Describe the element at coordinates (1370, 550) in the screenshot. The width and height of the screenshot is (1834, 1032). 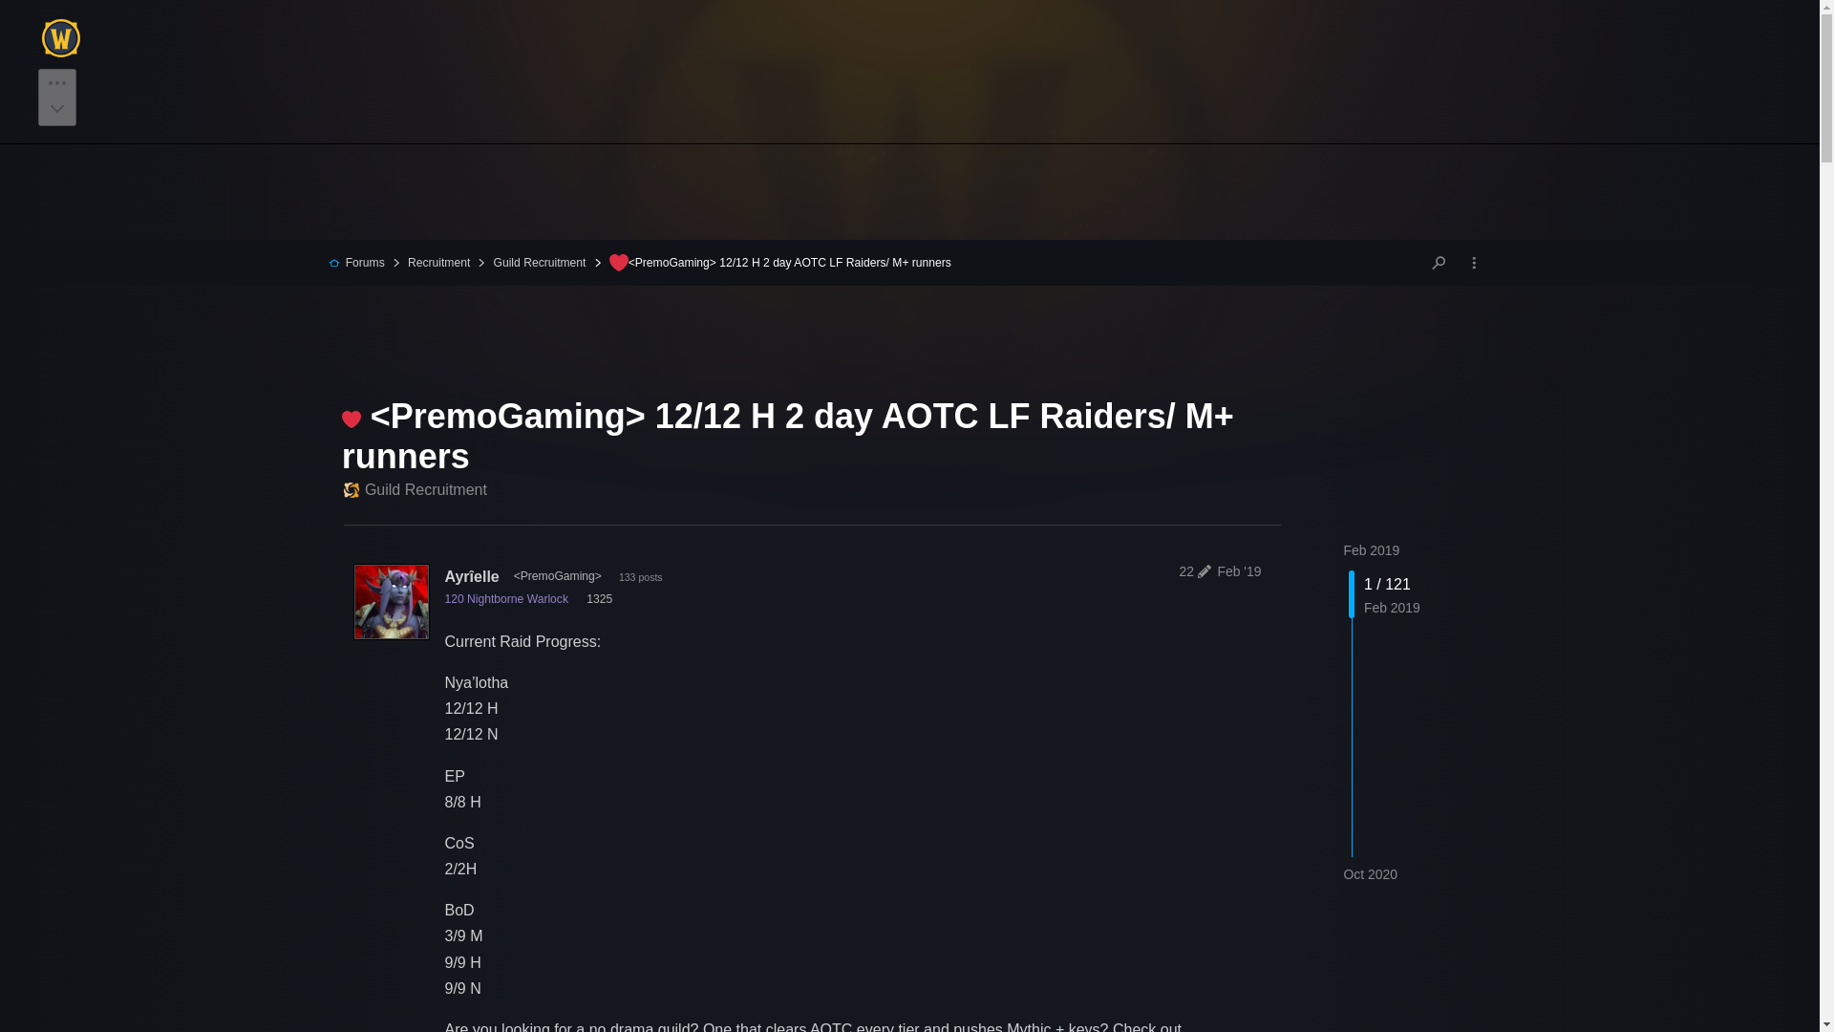
I see `Feb 2019` at that location.